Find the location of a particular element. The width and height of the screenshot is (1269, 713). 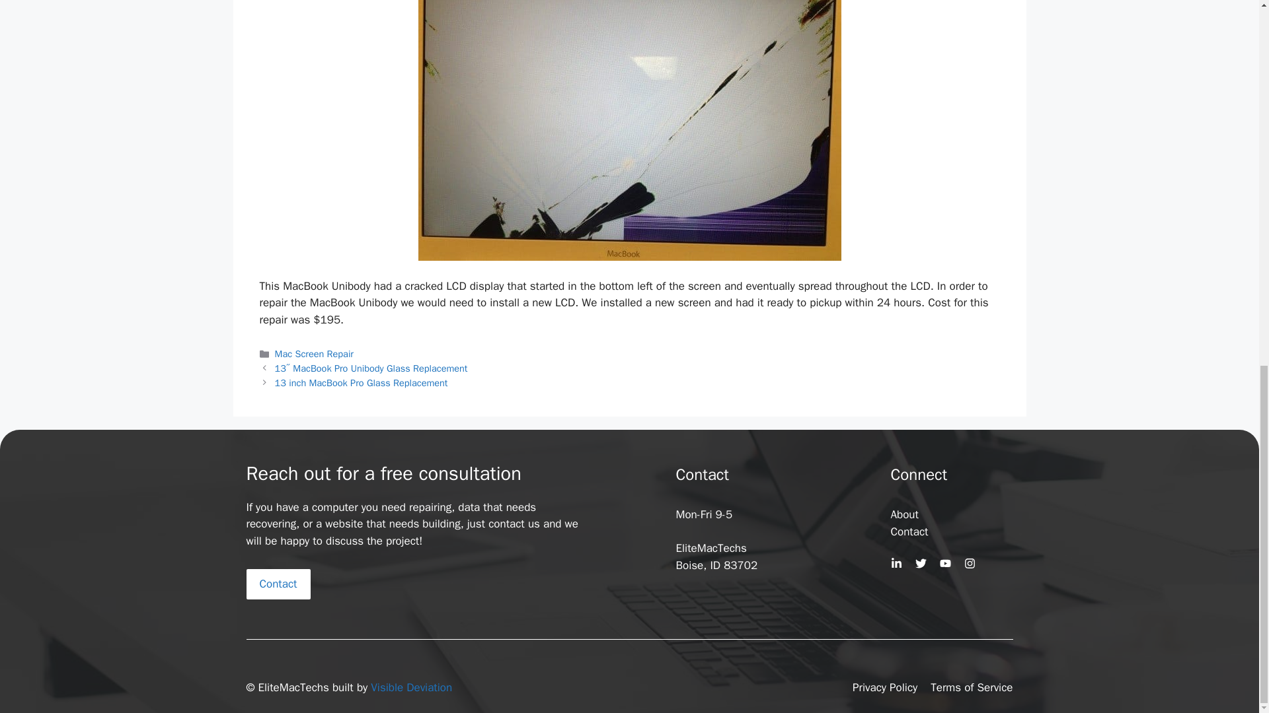

About is located at coordinates (904, 514).